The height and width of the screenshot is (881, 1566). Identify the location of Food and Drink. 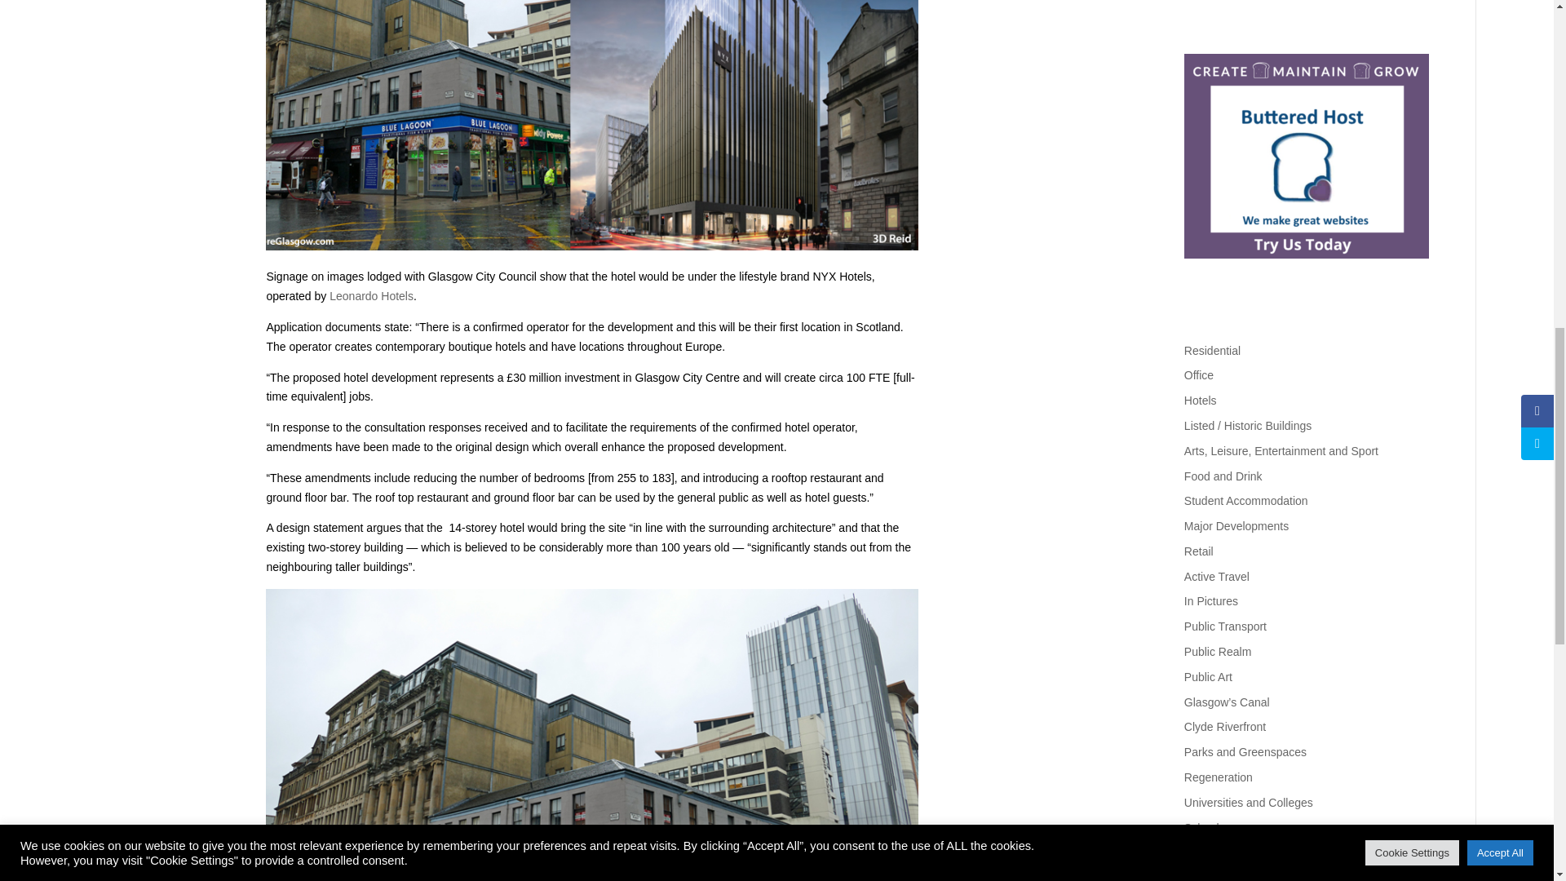
(1223, 476).